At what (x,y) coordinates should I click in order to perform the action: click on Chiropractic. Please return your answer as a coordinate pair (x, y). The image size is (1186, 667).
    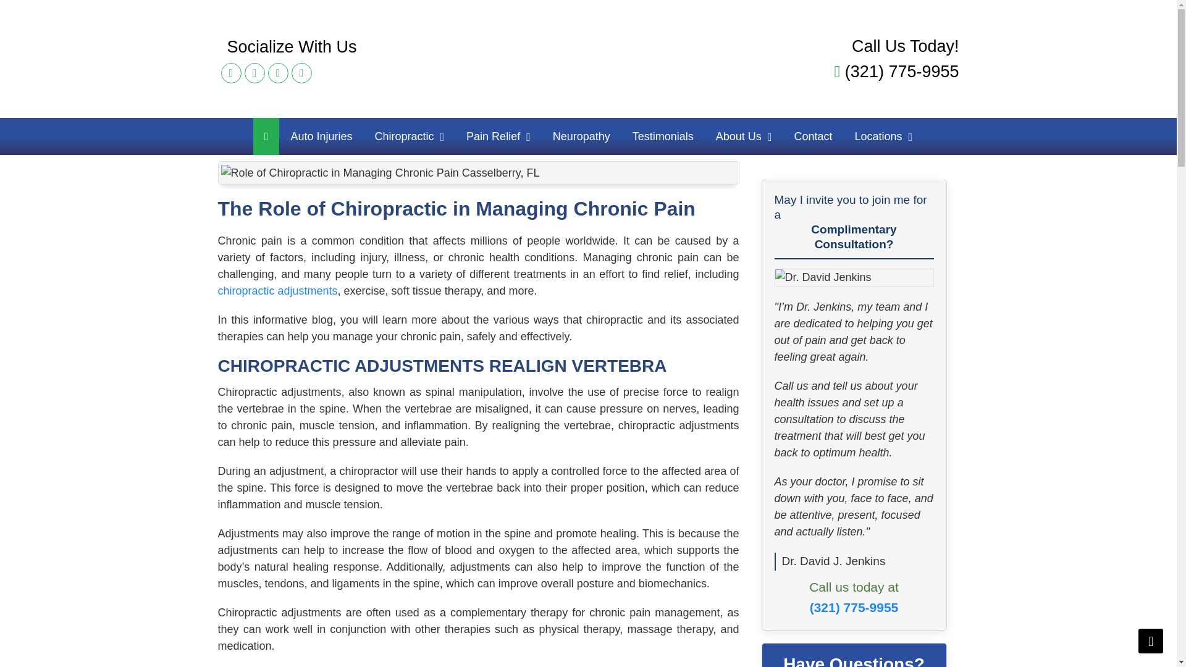
    Looking at the image, I should click on (409, 136).